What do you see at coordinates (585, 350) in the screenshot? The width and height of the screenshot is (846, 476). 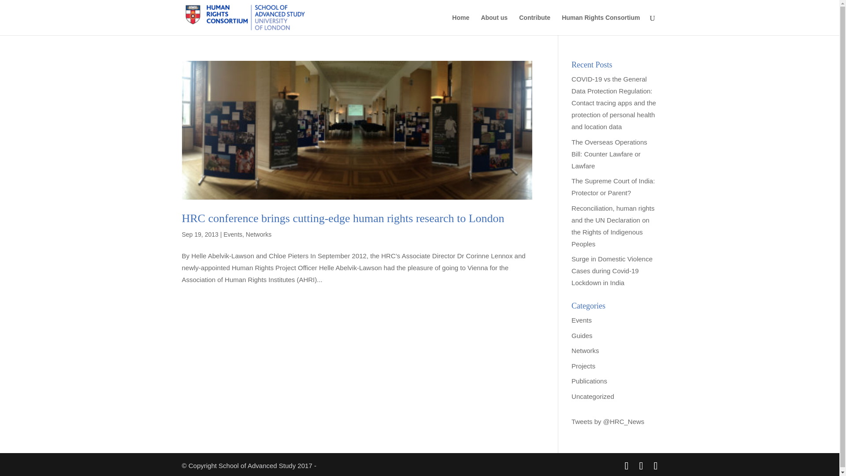 I see `Networks` at bounding box center [585, 350].